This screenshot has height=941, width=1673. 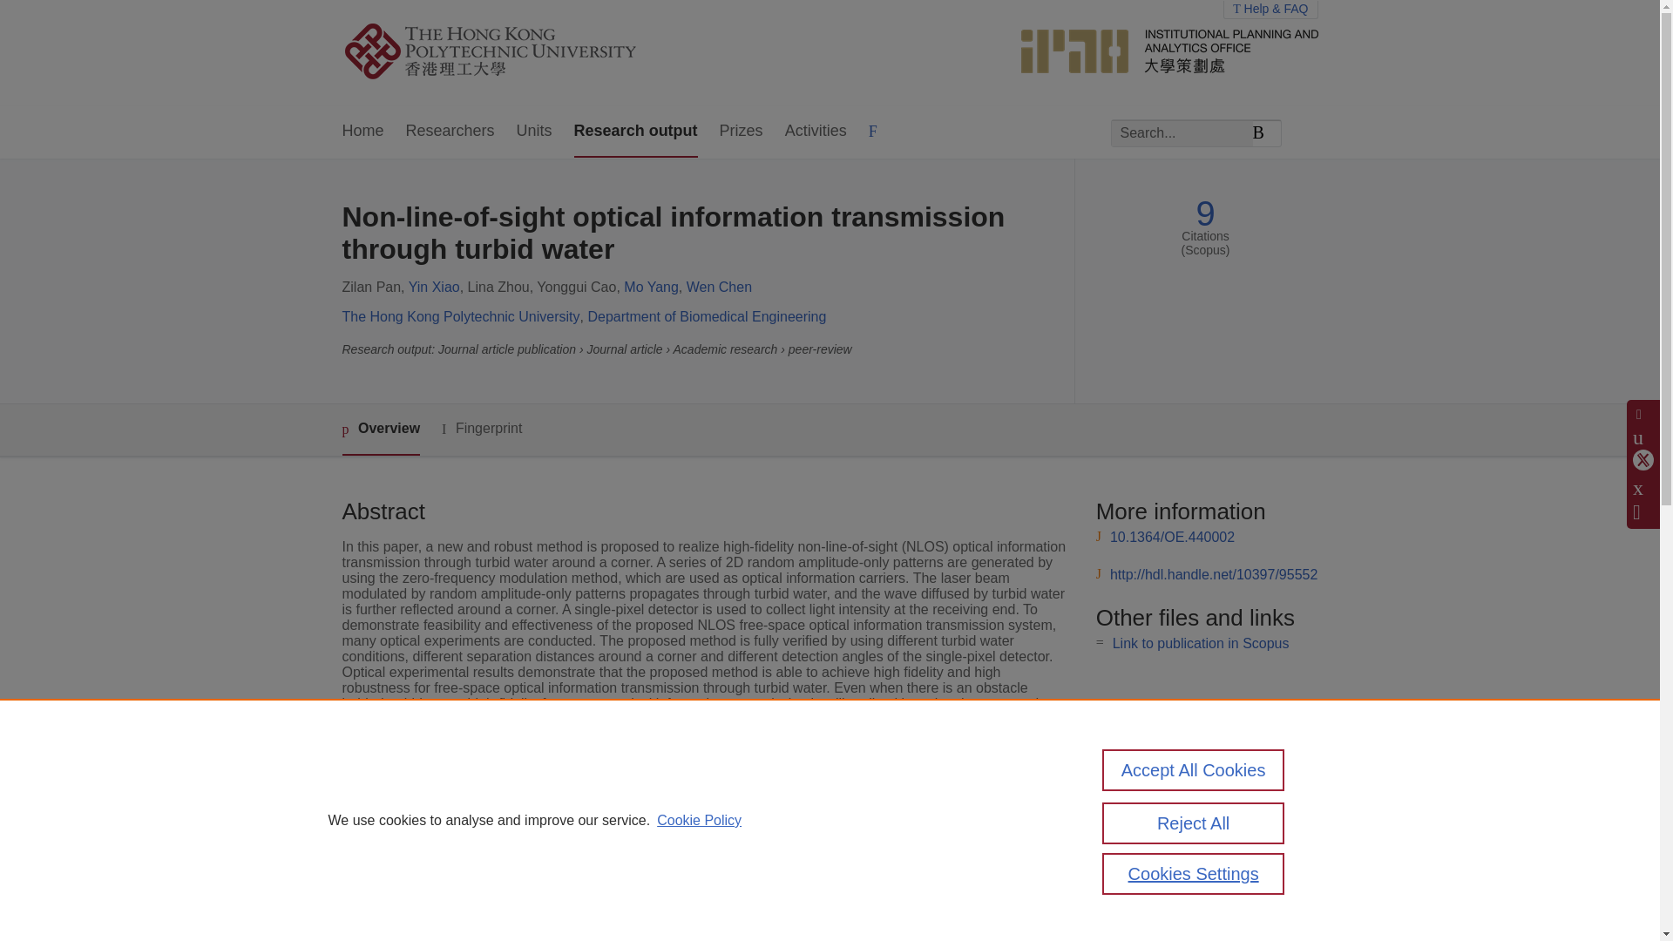 What do you see at coordinates (706, 316) in the screenshot?
I see `Department of Biomedical Engineering` at bounding box center [706, 316].